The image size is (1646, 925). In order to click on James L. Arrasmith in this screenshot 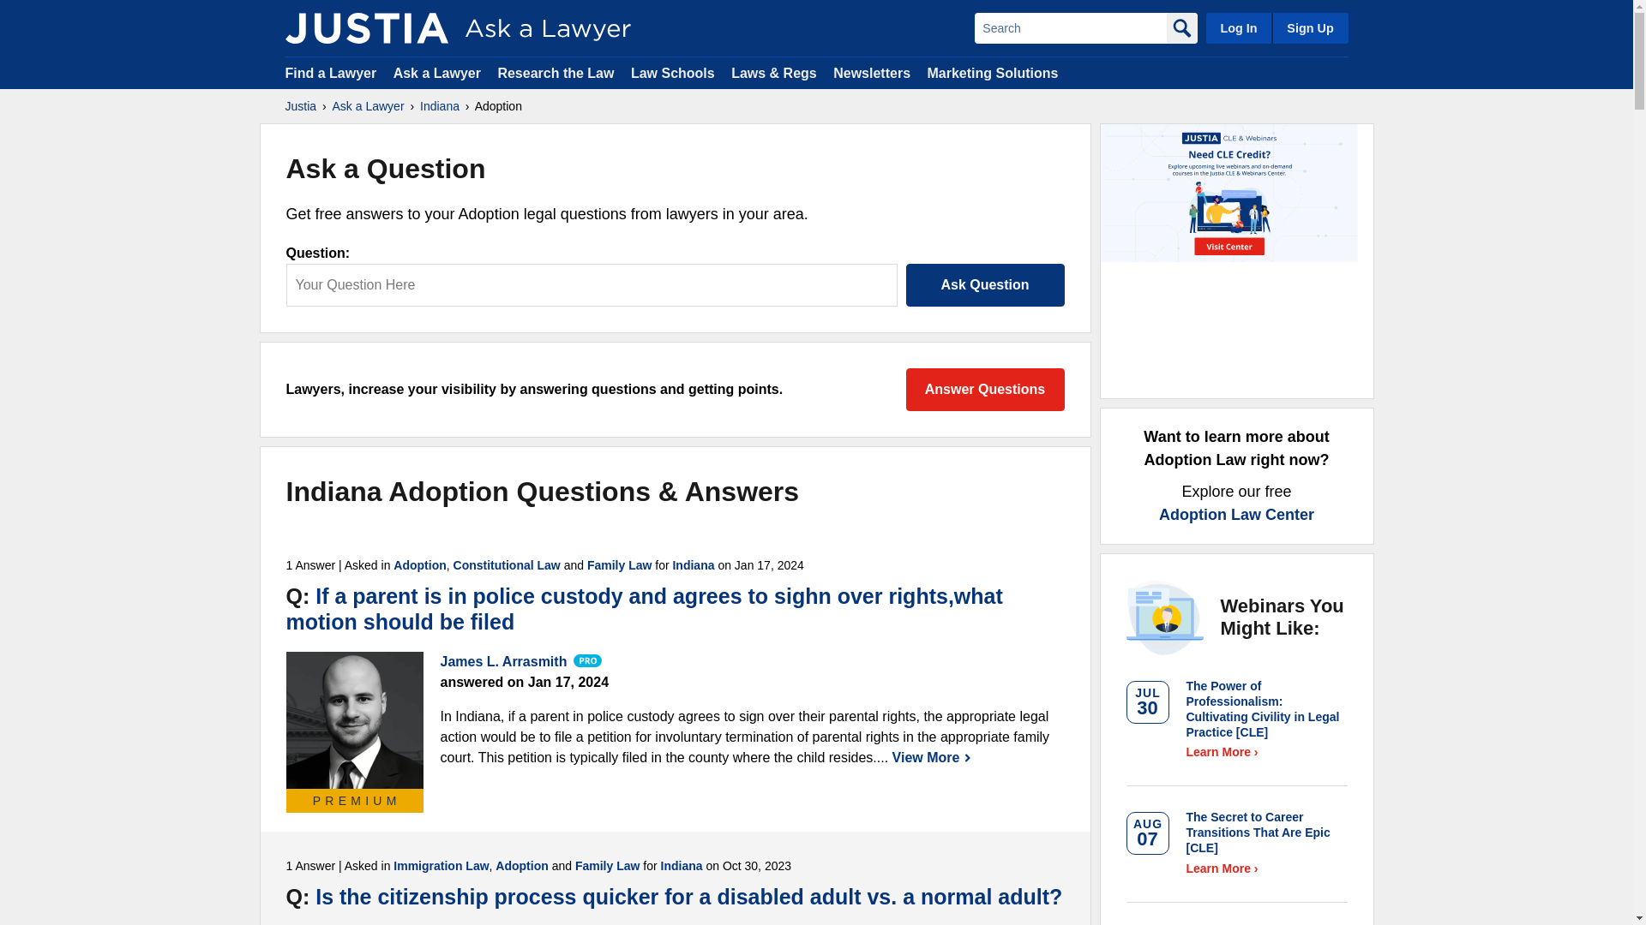, I will do `click(504, 661)`.